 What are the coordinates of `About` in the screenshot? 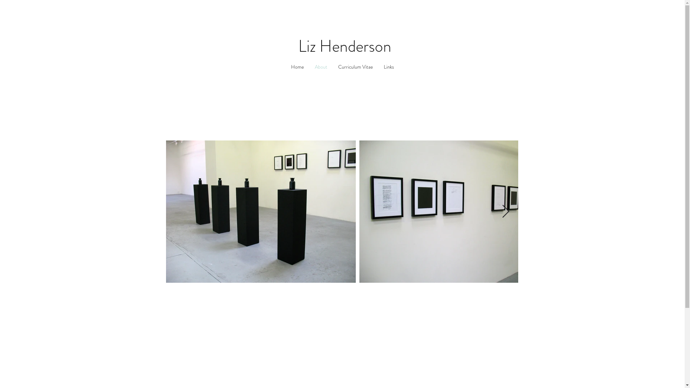 It's located at (321, 67).